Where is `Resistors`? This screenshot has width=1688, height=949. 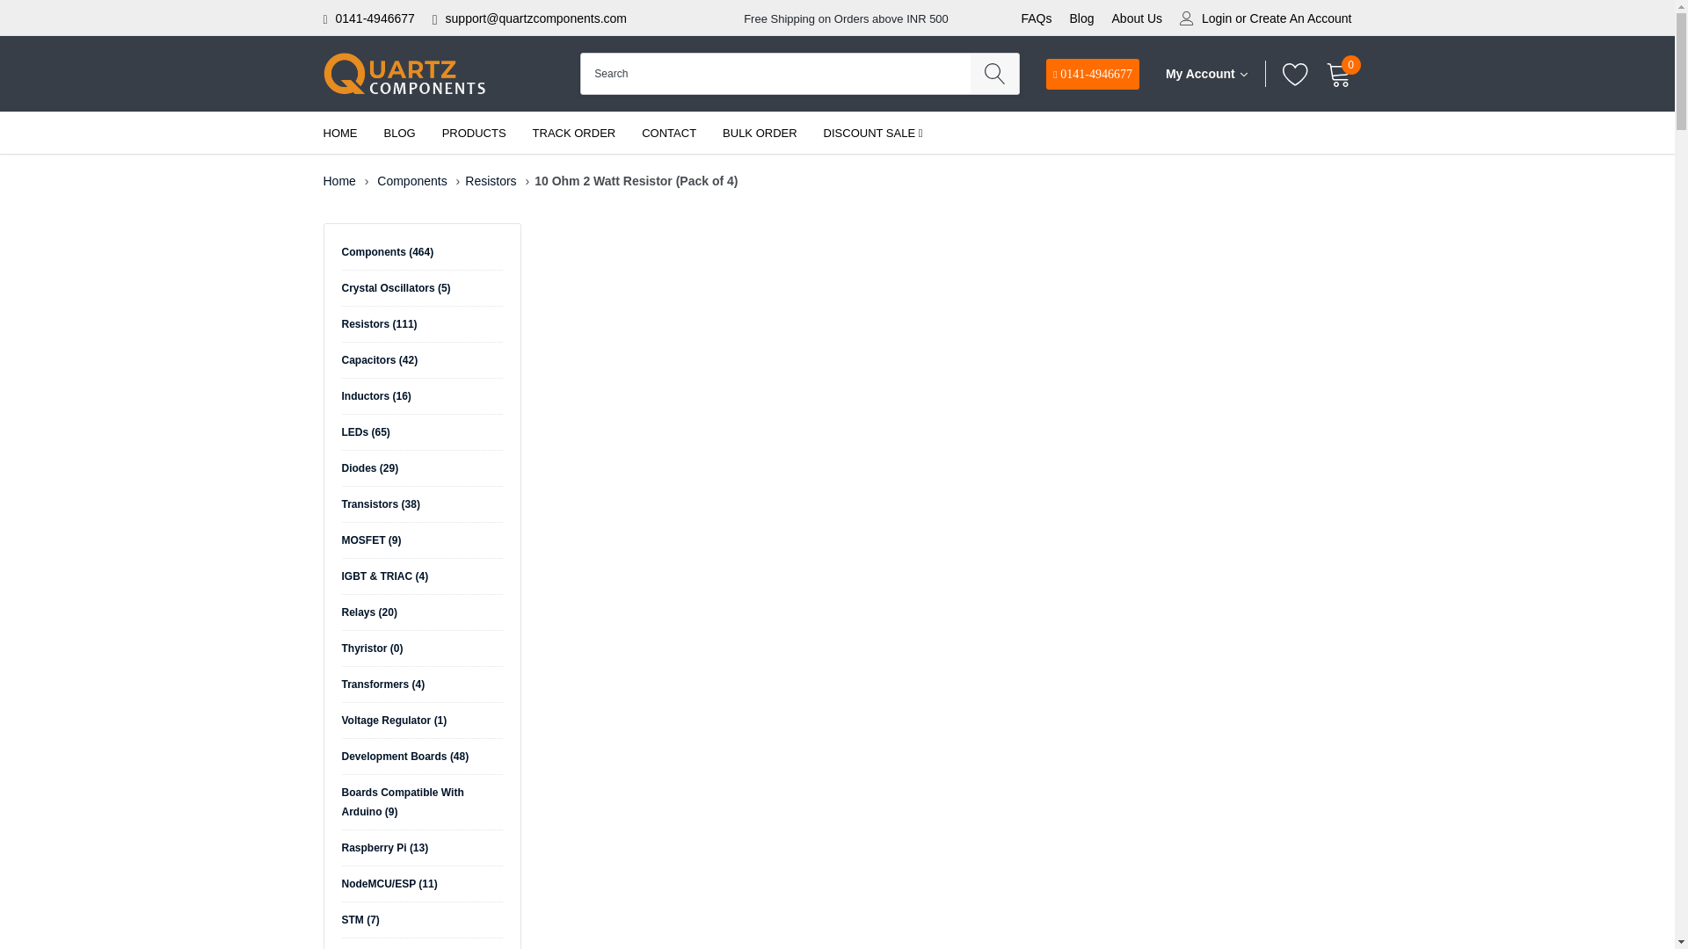 Resistors is located at coordinates (491, 180).